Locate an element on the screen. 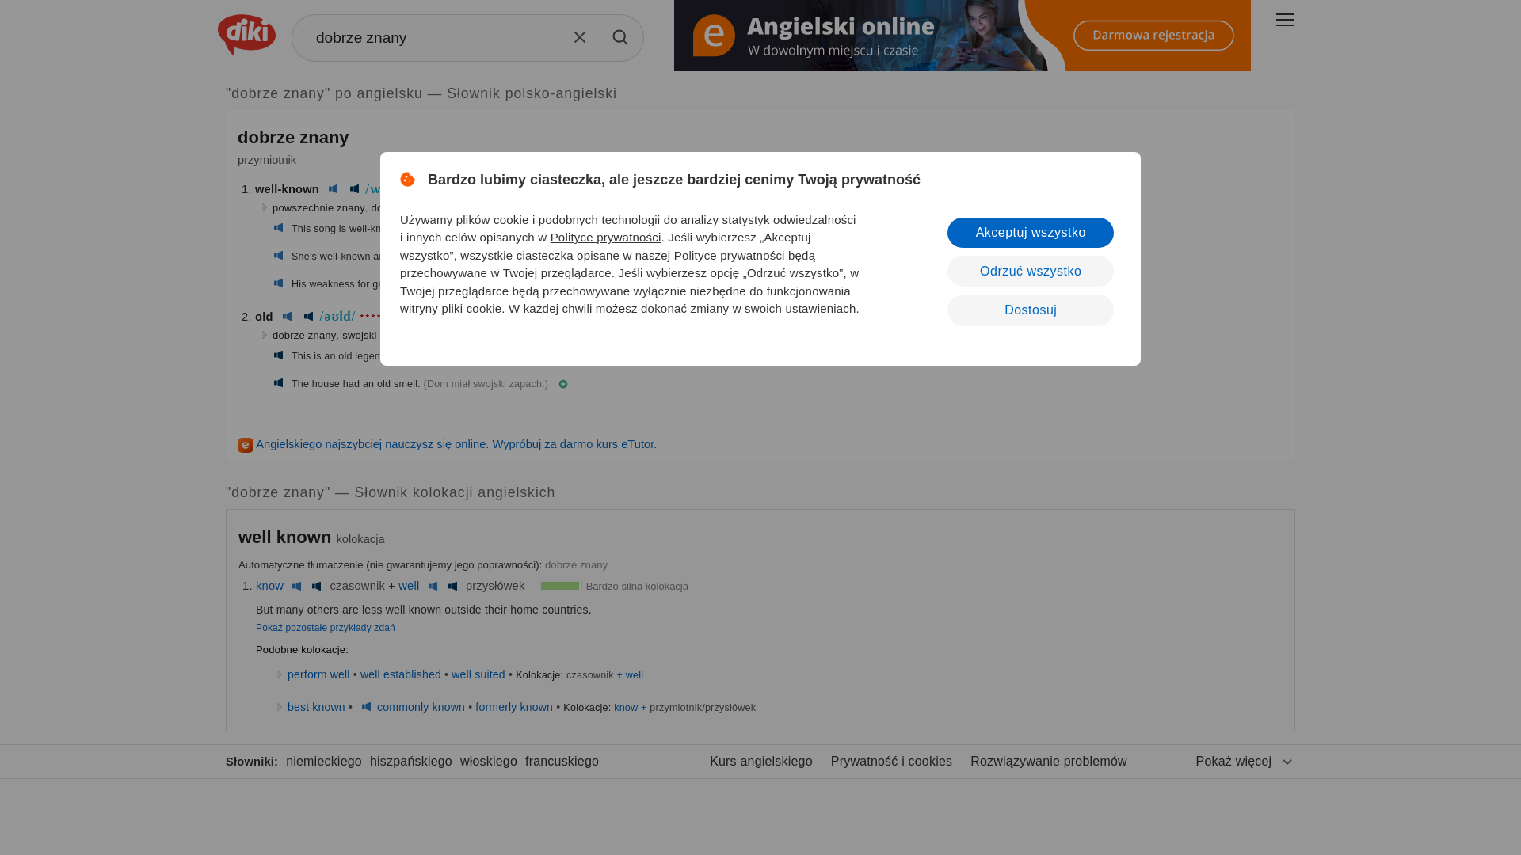 The height and width of the screenshot is (855, 1521). British English is located at coordinates (287, 317).